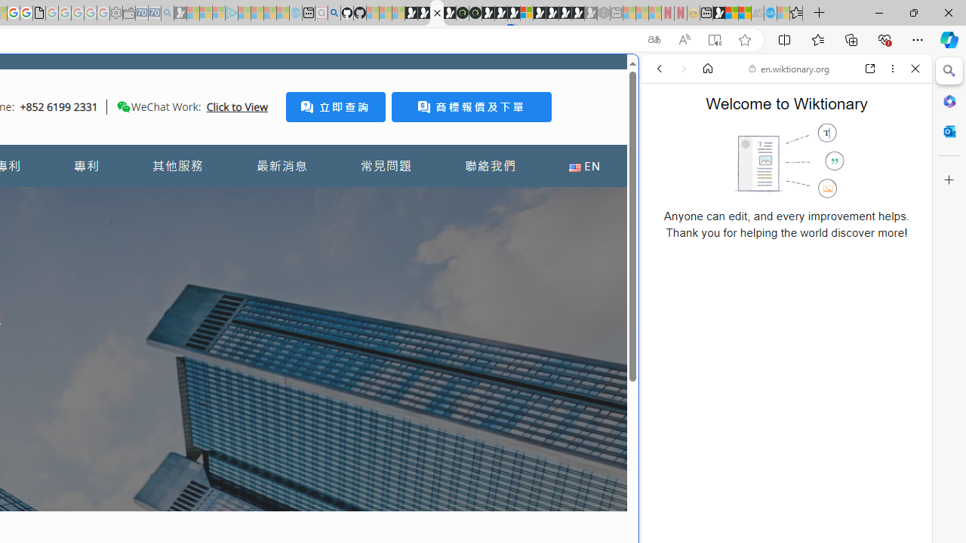  Describe the element at coordinates (260, 321) in the screenshot. I see `Play Cave FRVR in your browser | Games from Microsoft Start` at that location.